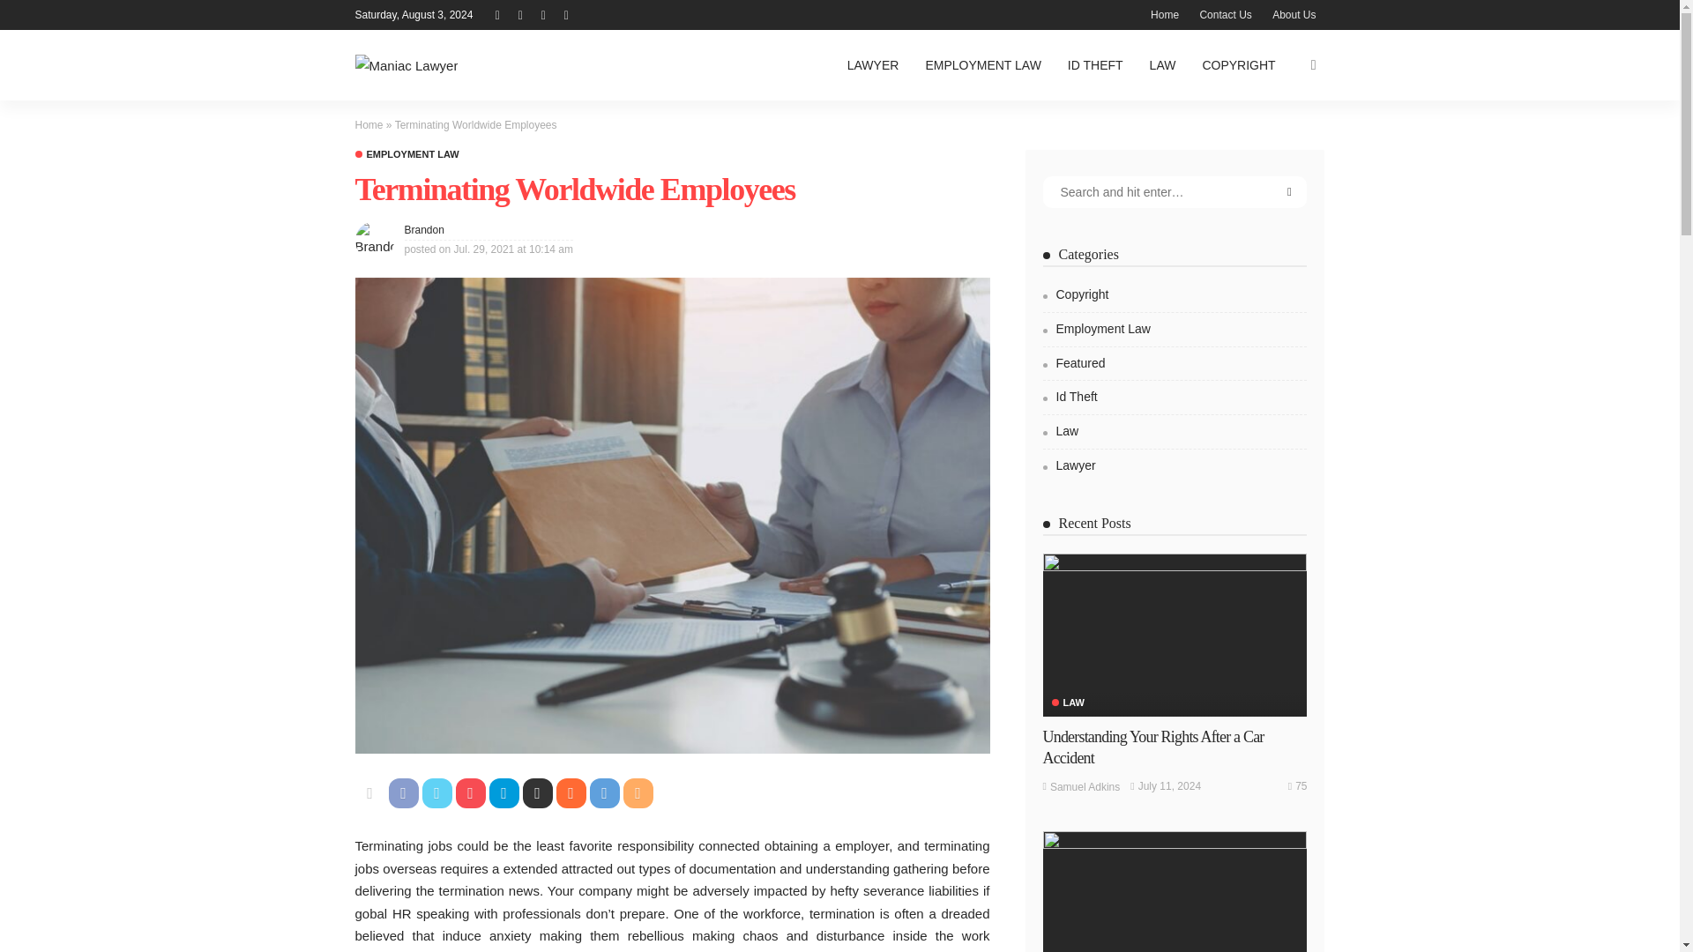  What do you see at coordinates (982, 65) in the screenshot?
I see `EMPLOYMENT LAW` at bounding box center [982, 65].